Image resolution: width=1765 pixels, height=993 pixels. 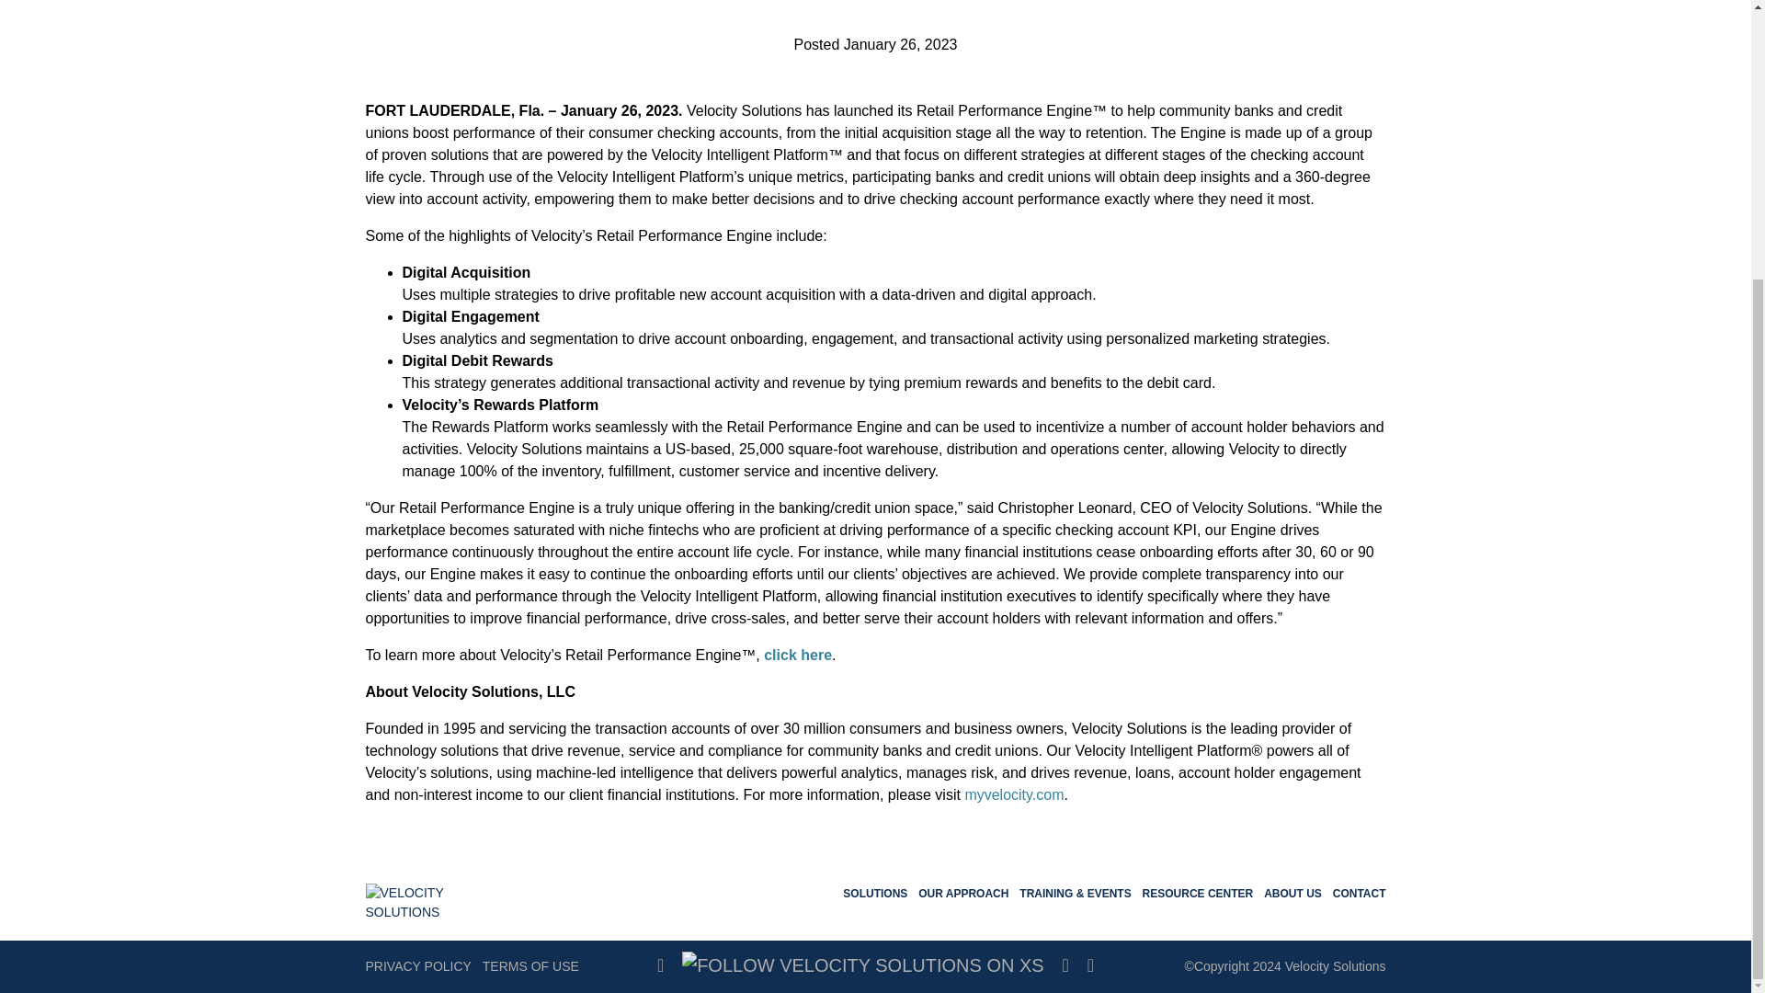 What do you see at coordinates (862, 966) in the screenshot?
I see `Velocity Solutions on Twitter` at bounding box center [862, 966].